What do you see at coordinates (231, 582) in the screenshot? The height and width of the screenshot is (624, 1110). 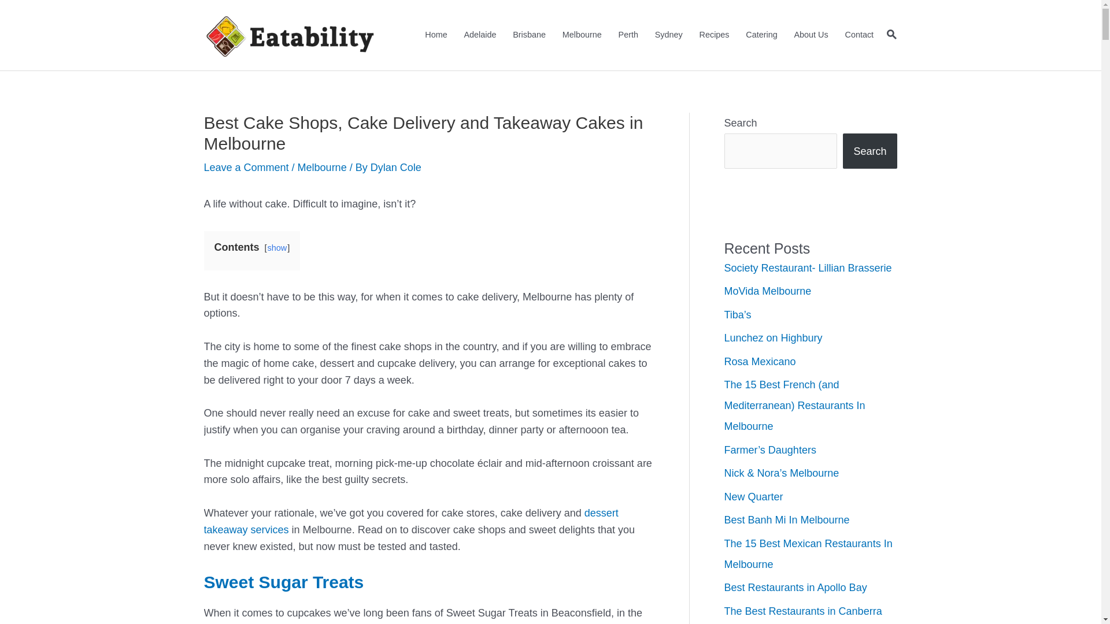 I see `Sweet` at bounding box center [231, 582].